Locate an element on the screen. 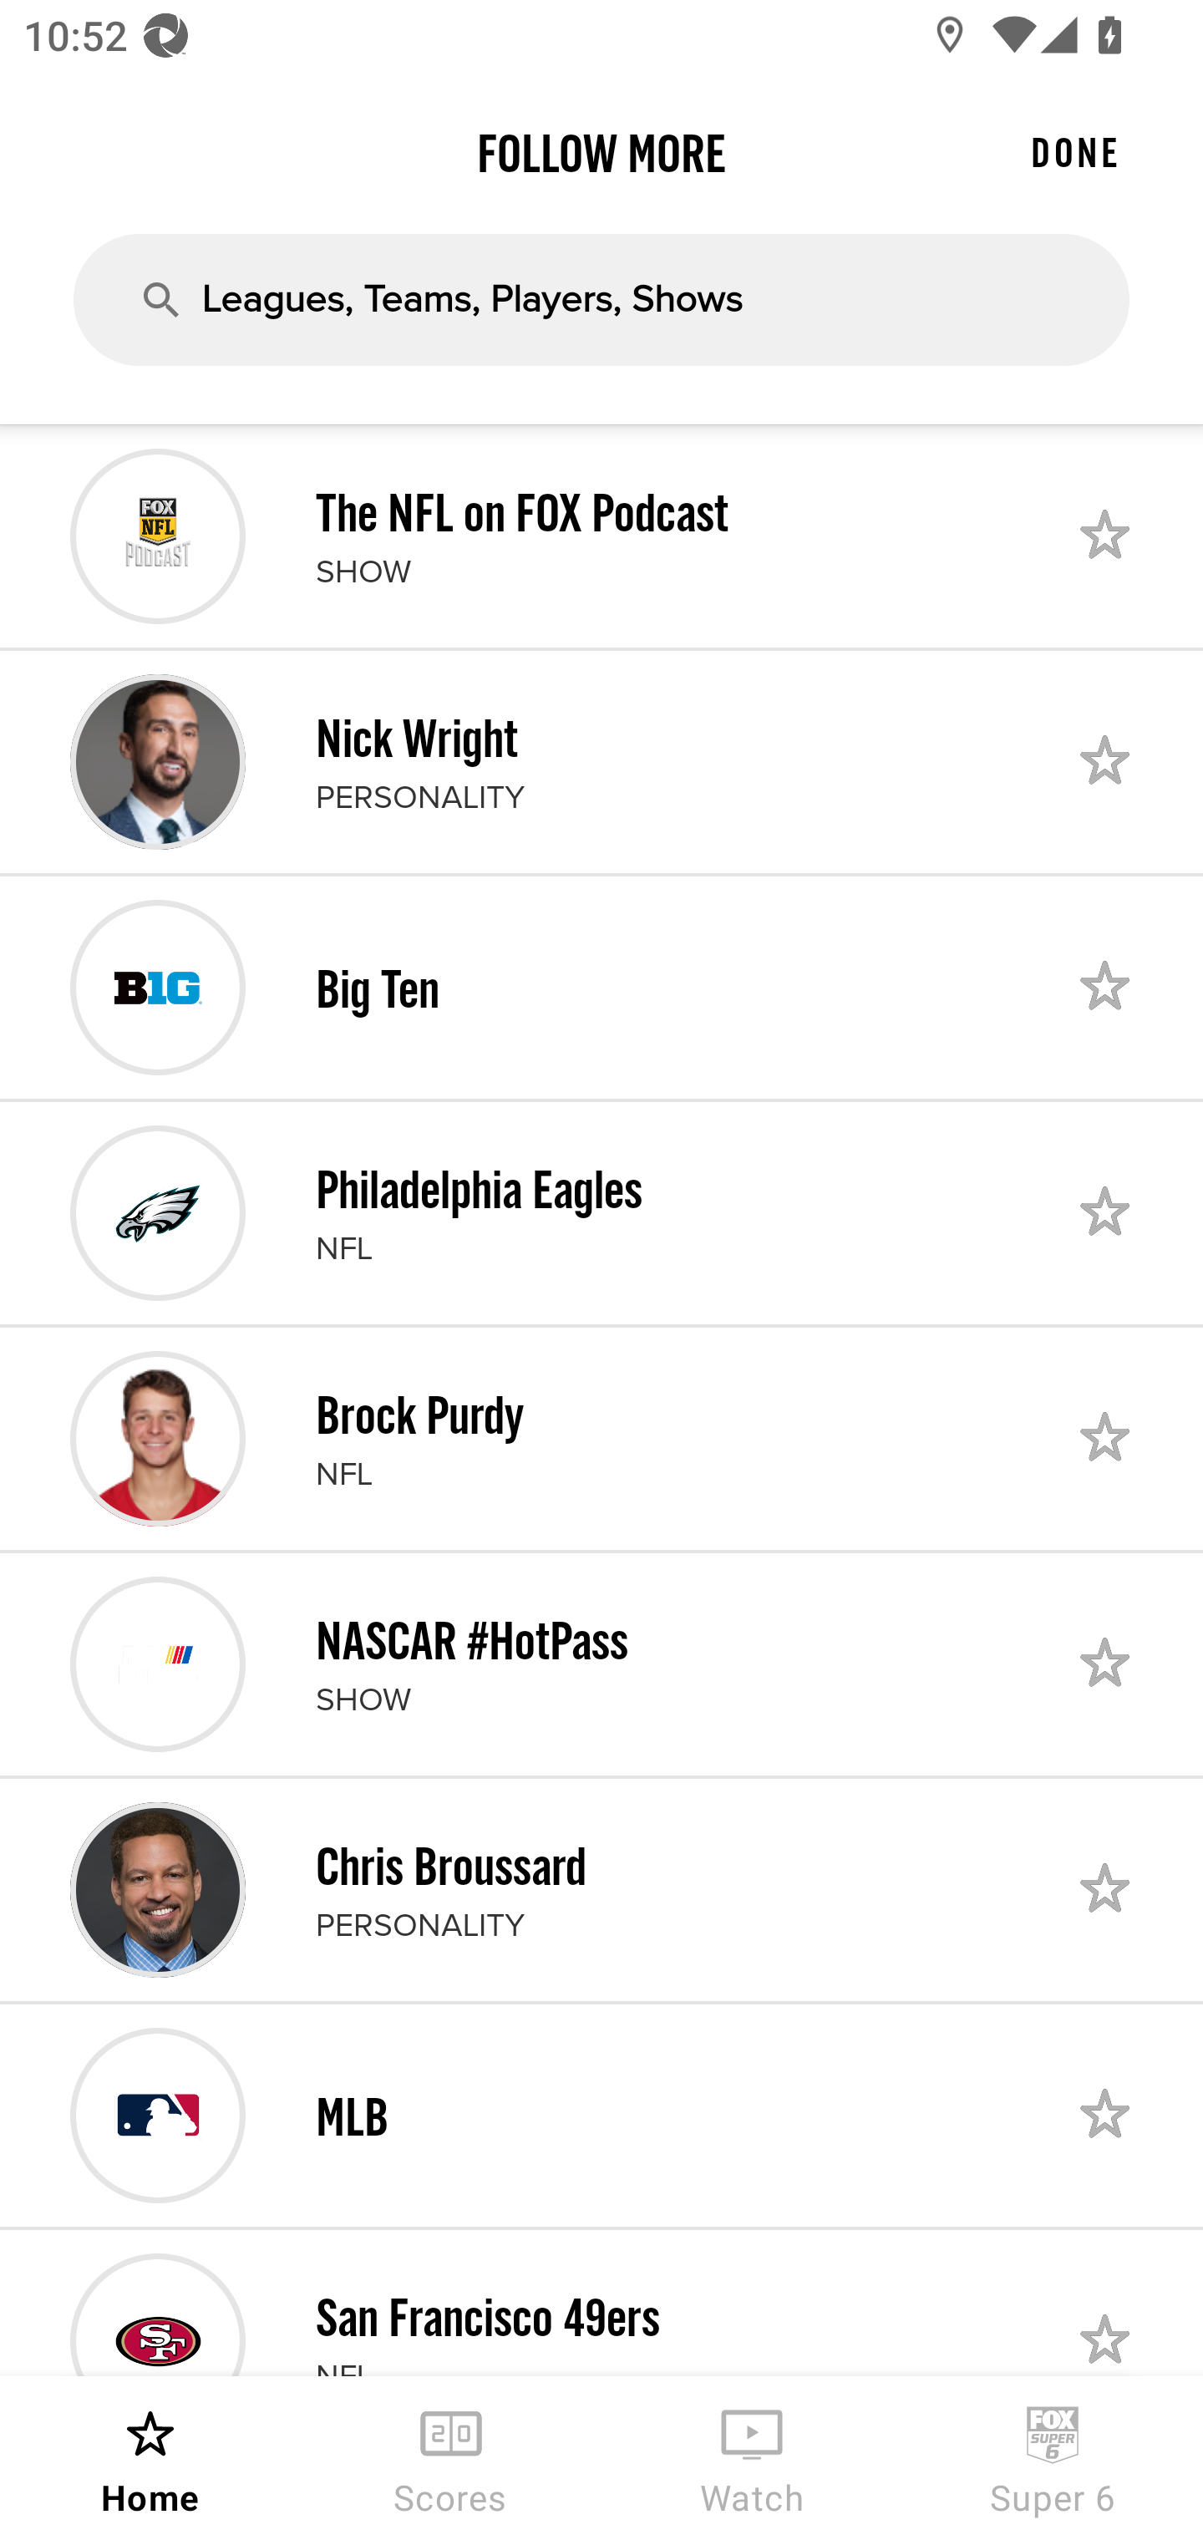 Image resolution: width=1203 pixels, height=2540 pixels. DONE is located at coordinates (1074, 152).